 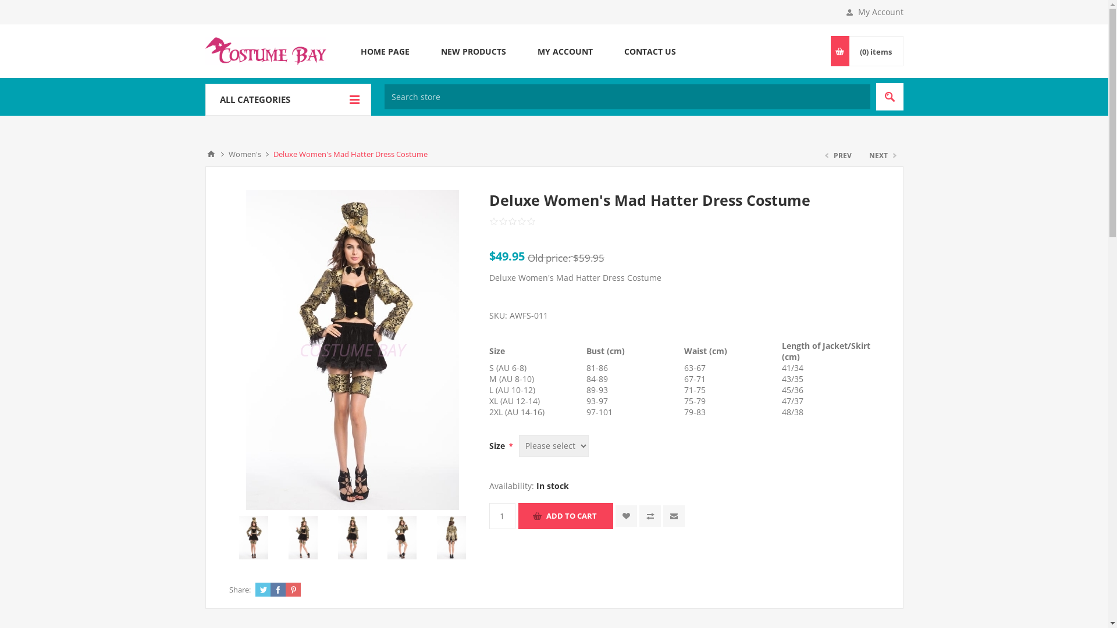 What do you see at coordinates (244, 154) in the screenshot?
I see `Women's` at bounding box center [244, 154].